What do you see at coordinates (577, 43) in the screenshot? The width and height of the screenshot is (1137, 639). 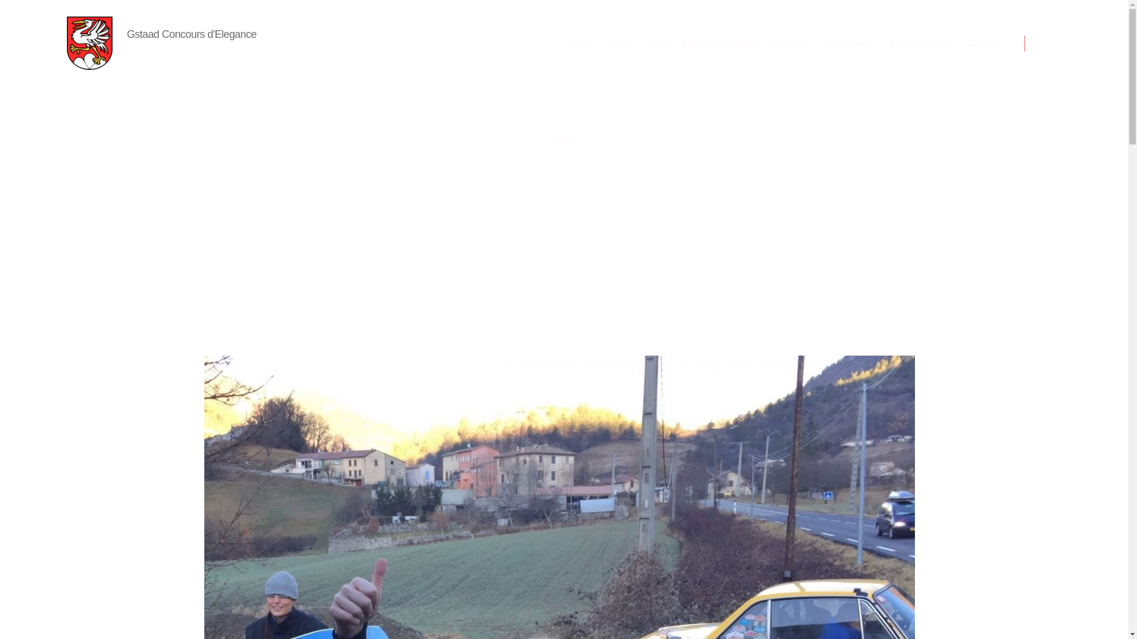 I see `Home` at bounding box center [577, 43].